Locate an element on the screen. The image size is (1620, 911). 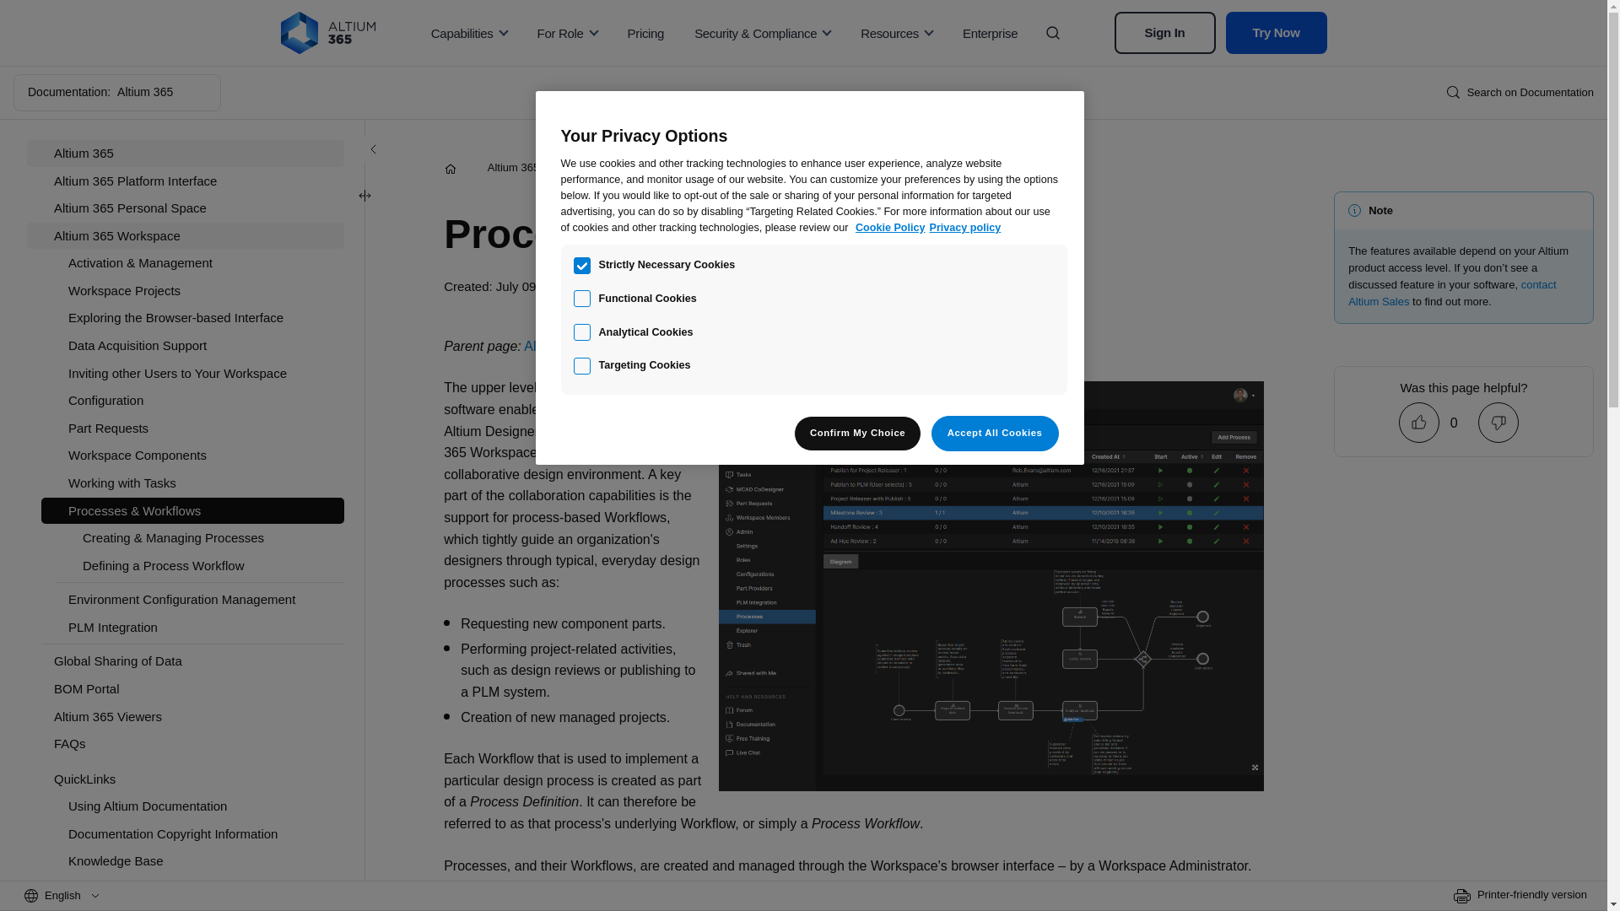
Enterprise is located at coordinates (990, 32).